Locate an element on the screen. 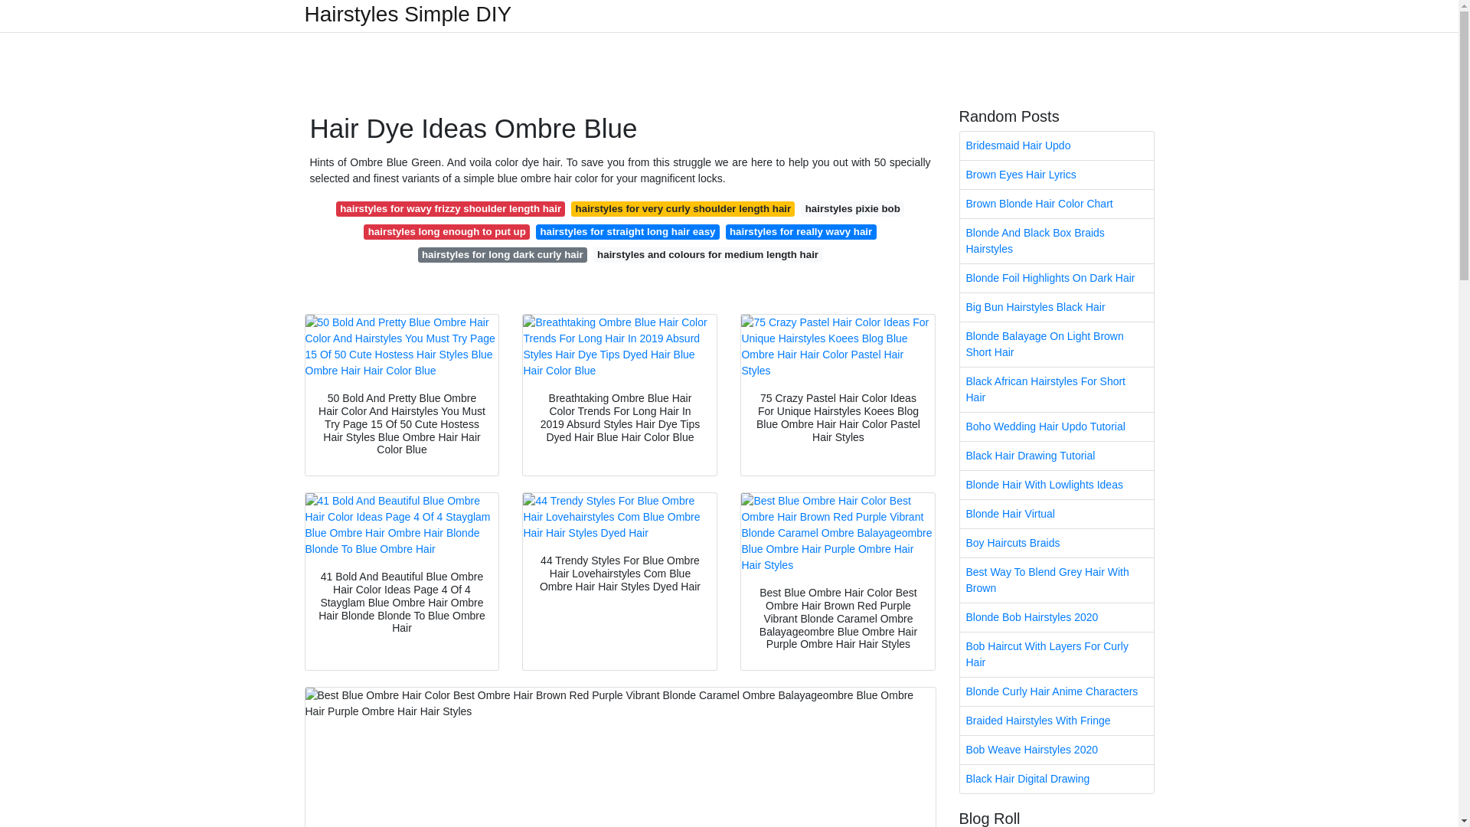 This screenshot has height=827, width=1470. hairstyles for very curly shoulder length hair is located at coordinates (683, 208).